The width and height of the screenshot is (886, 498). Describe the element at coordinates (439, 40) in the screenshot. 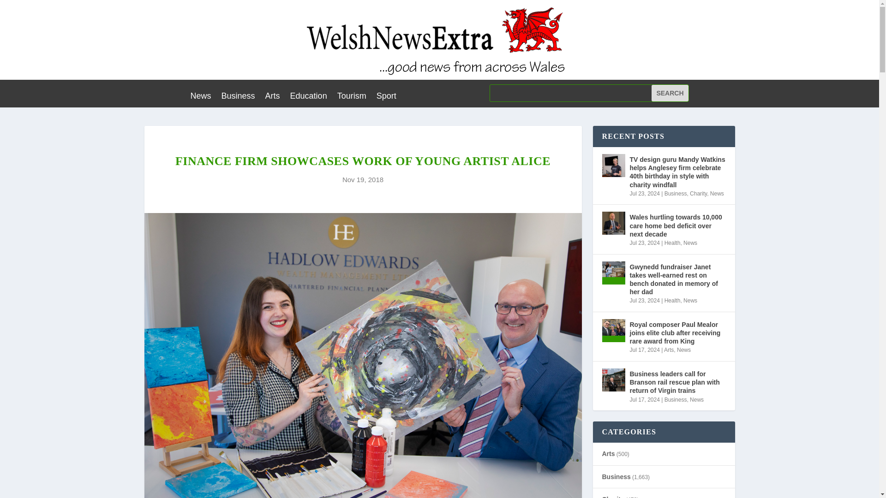

I see `logo10` at that location.